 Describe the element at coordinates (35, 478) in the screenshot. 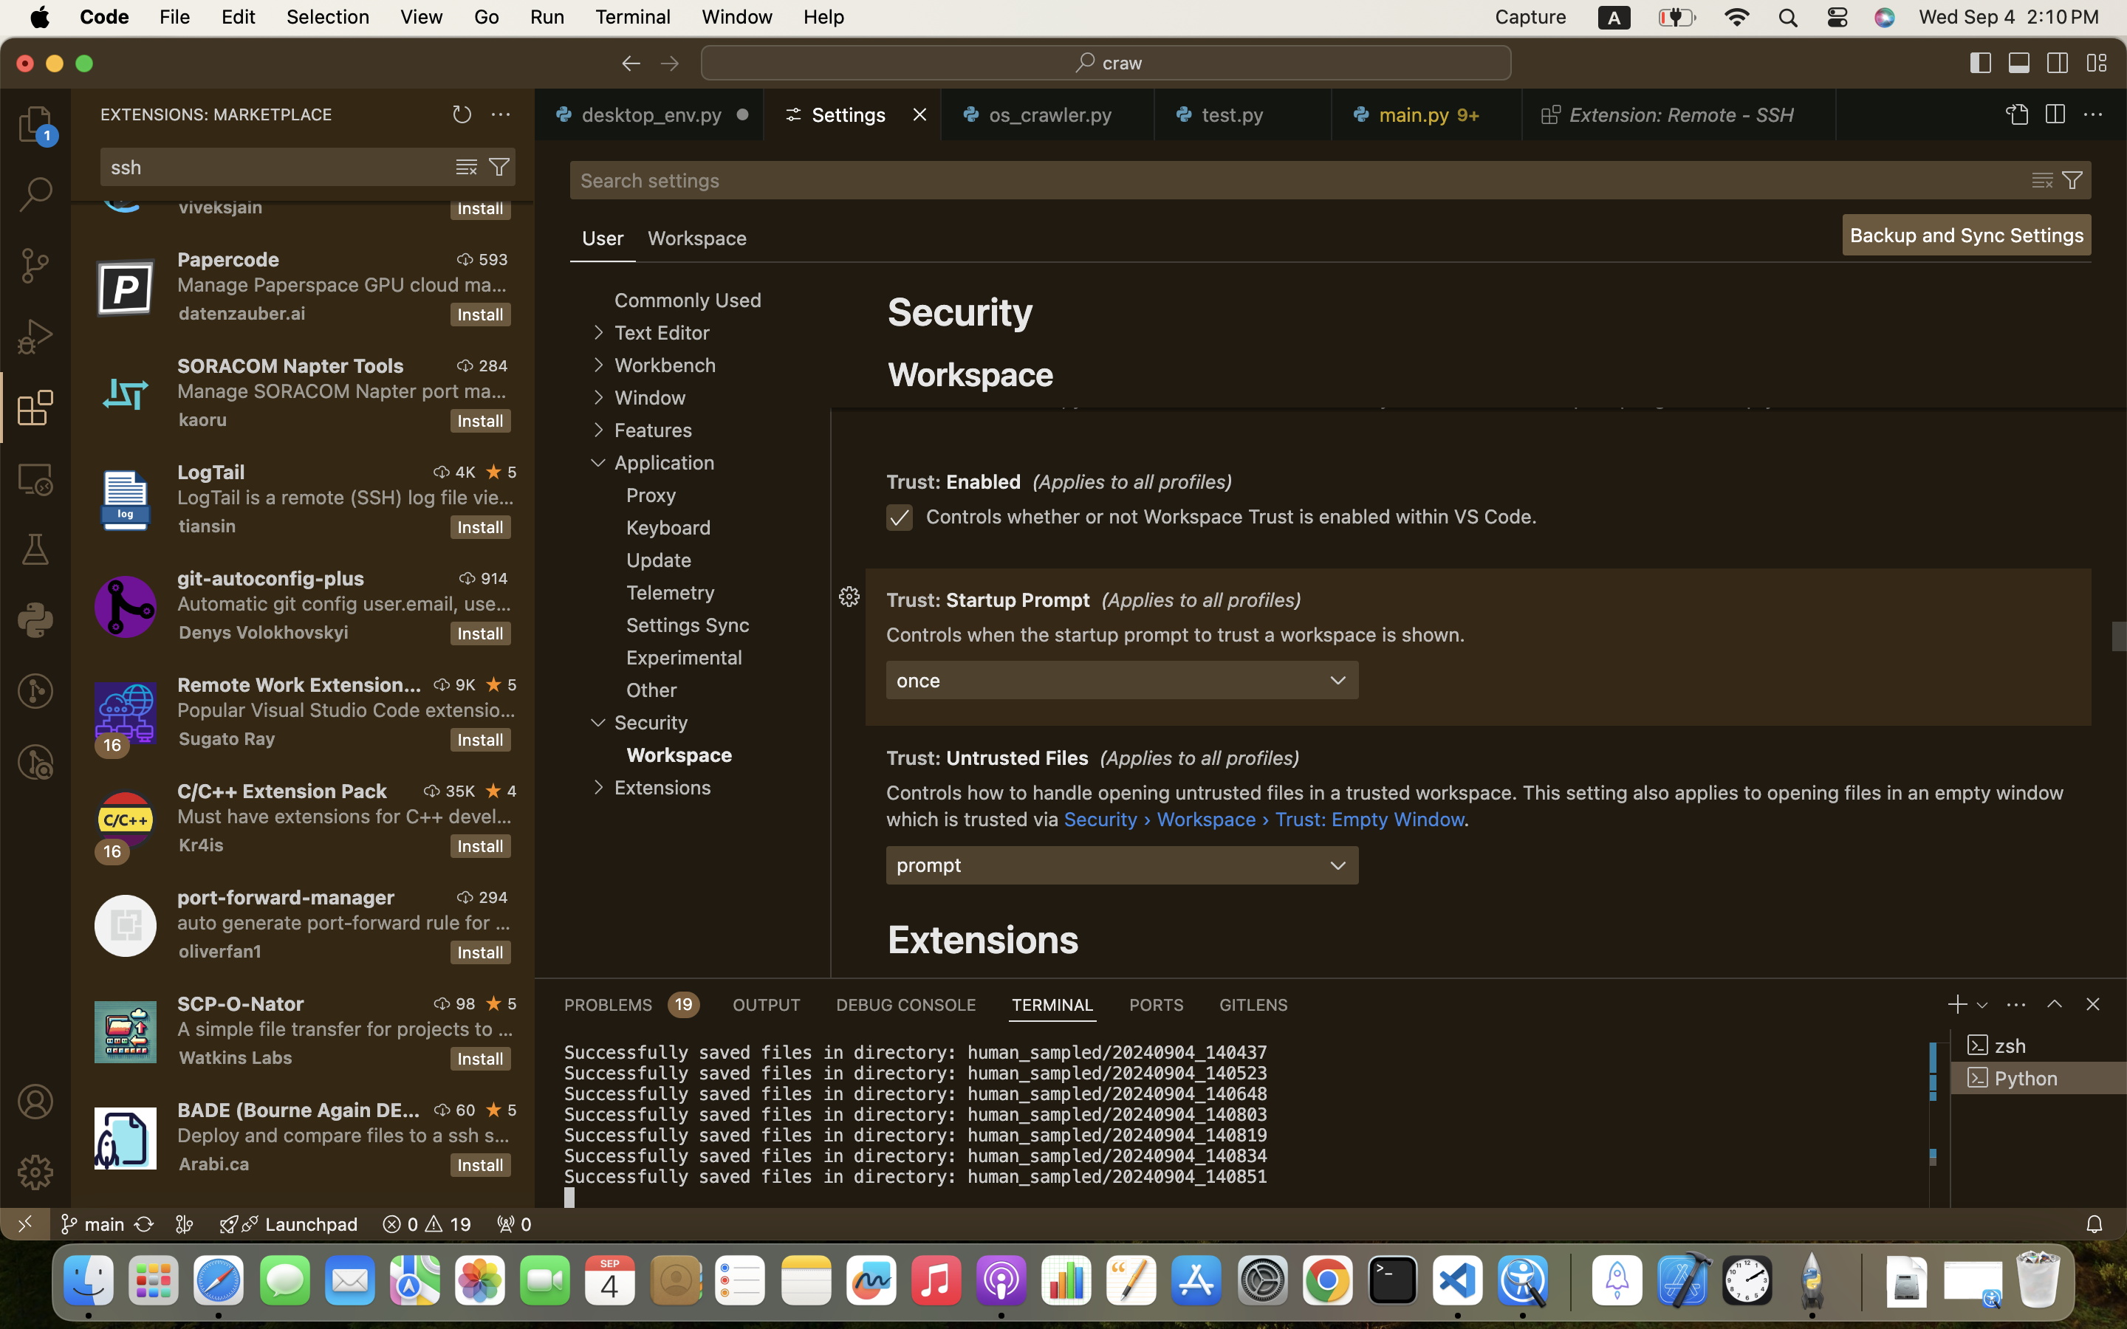

I see `0 ` at that location.